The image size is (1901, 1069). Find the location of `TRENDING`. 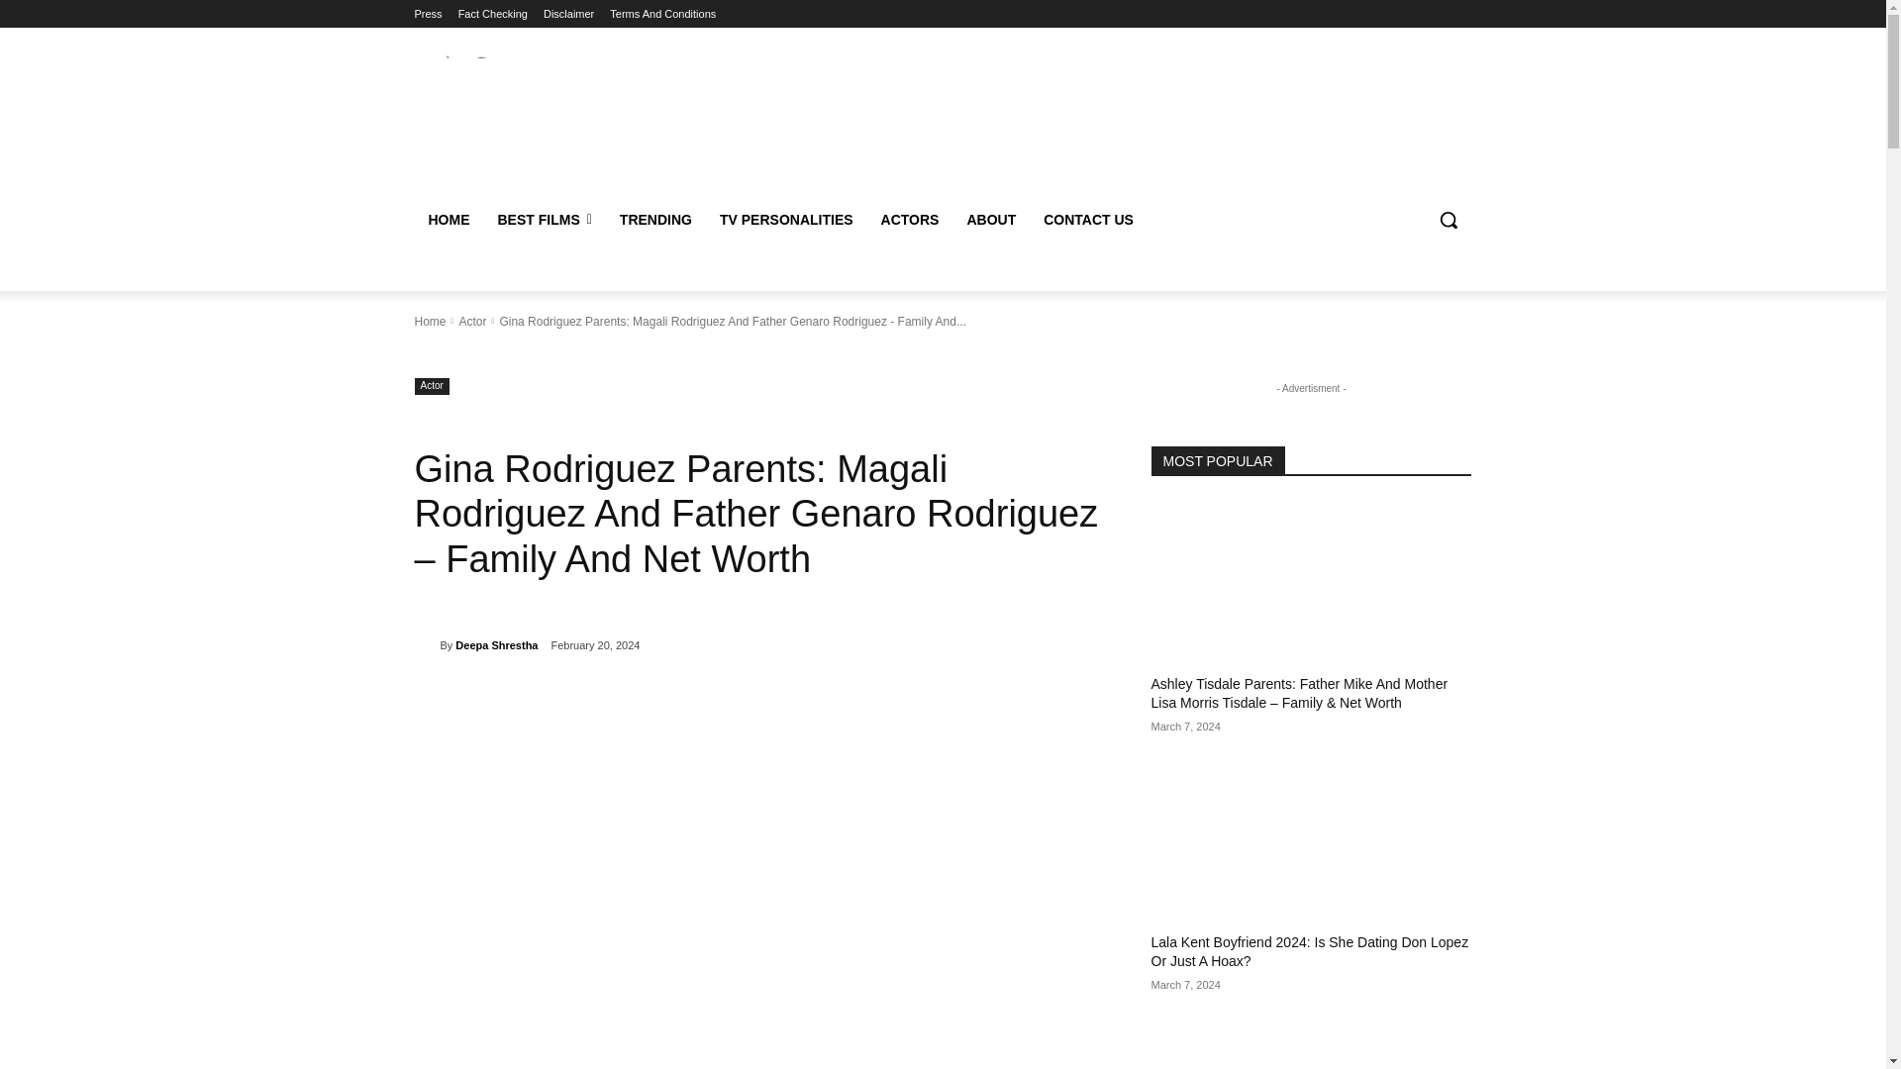

TRENDING is located at coordinates (655, 220).